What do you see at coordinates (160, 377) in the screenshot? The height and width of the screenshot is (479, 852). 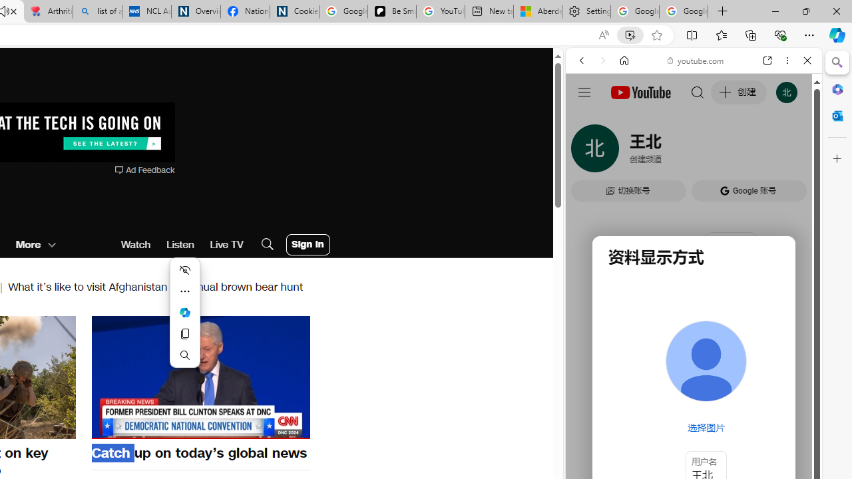 I see `Backward 10 seconds` at bounding box center [160, 377].